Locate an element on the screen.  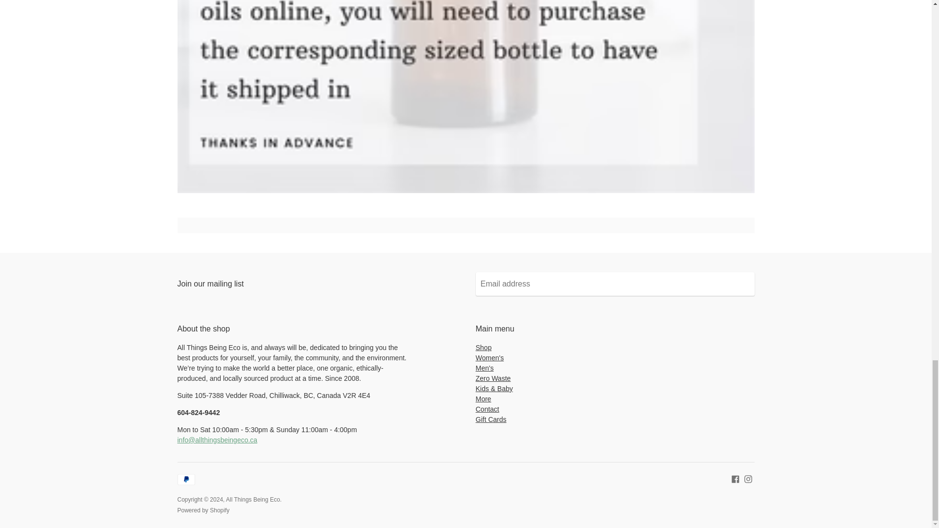
All Things Being Eco on Facebook is located at coordinates (736, 478).